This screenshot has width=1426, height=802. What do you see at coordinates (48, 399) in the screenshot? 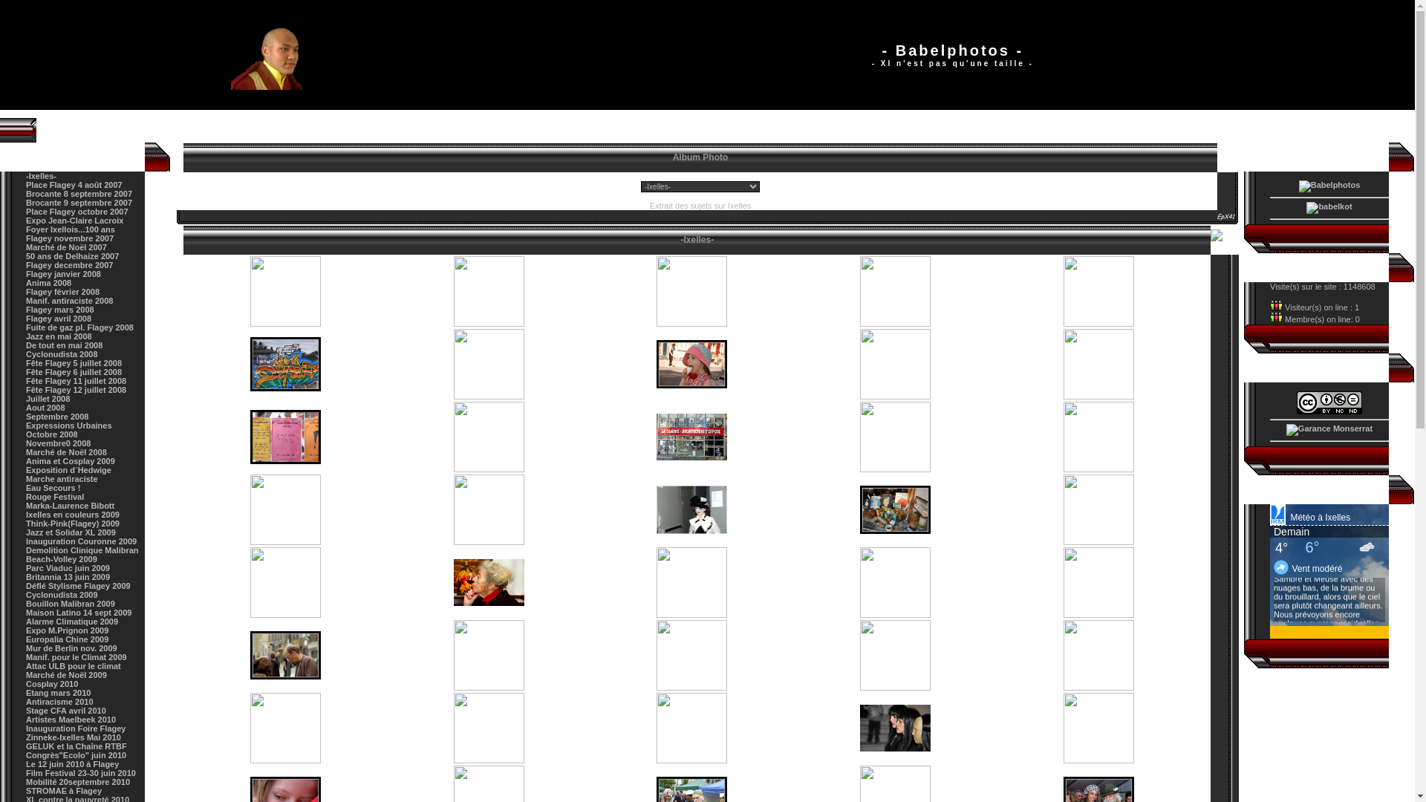
I see `Juillet 2008` at bounding box center [48, 399].